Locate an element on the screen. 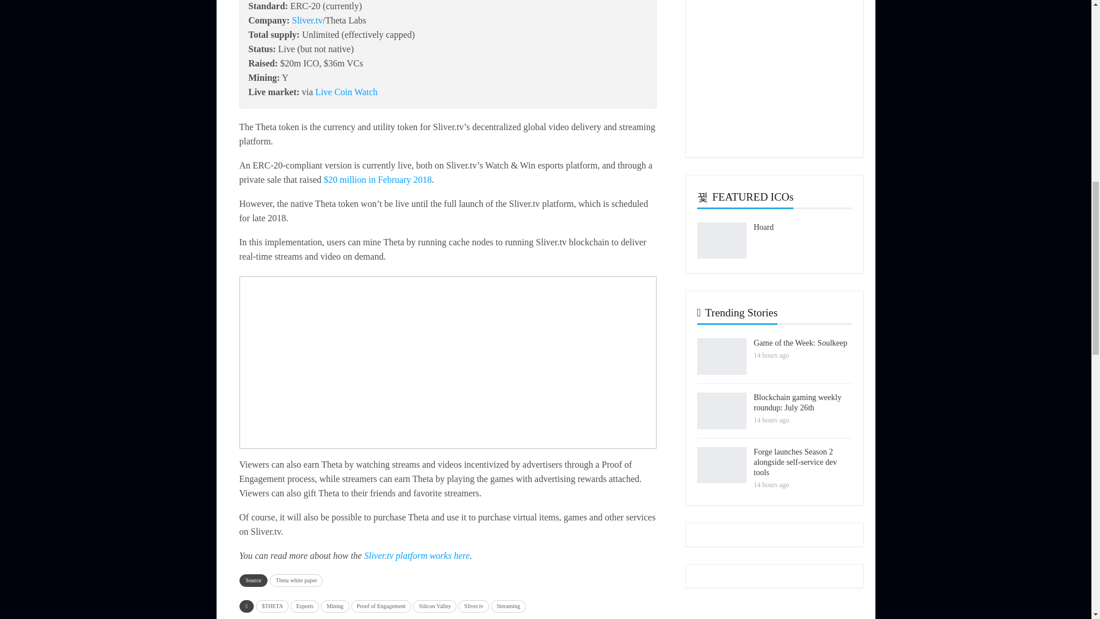  Hoard is located at coordinates (721, 241).